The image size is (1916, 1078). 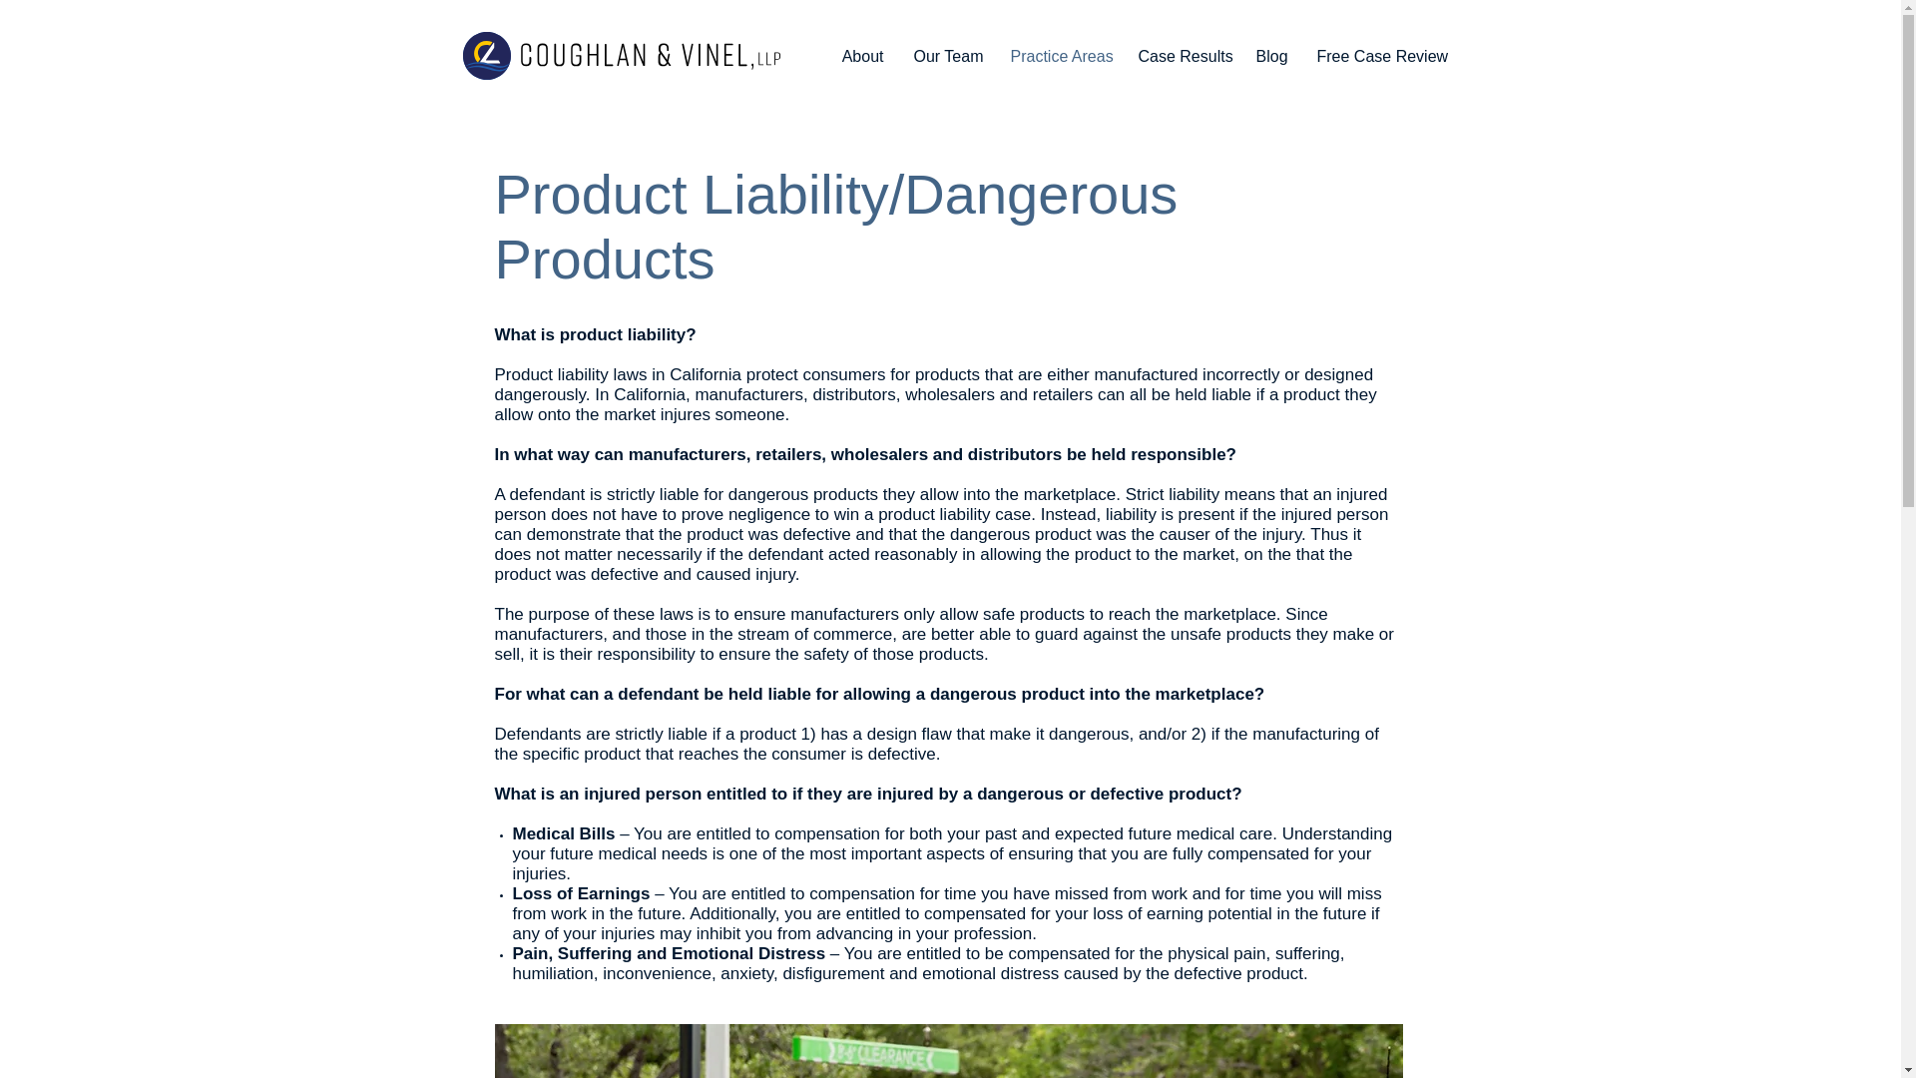 I want to click on Practice Areas, so click(x=1060, y=57).